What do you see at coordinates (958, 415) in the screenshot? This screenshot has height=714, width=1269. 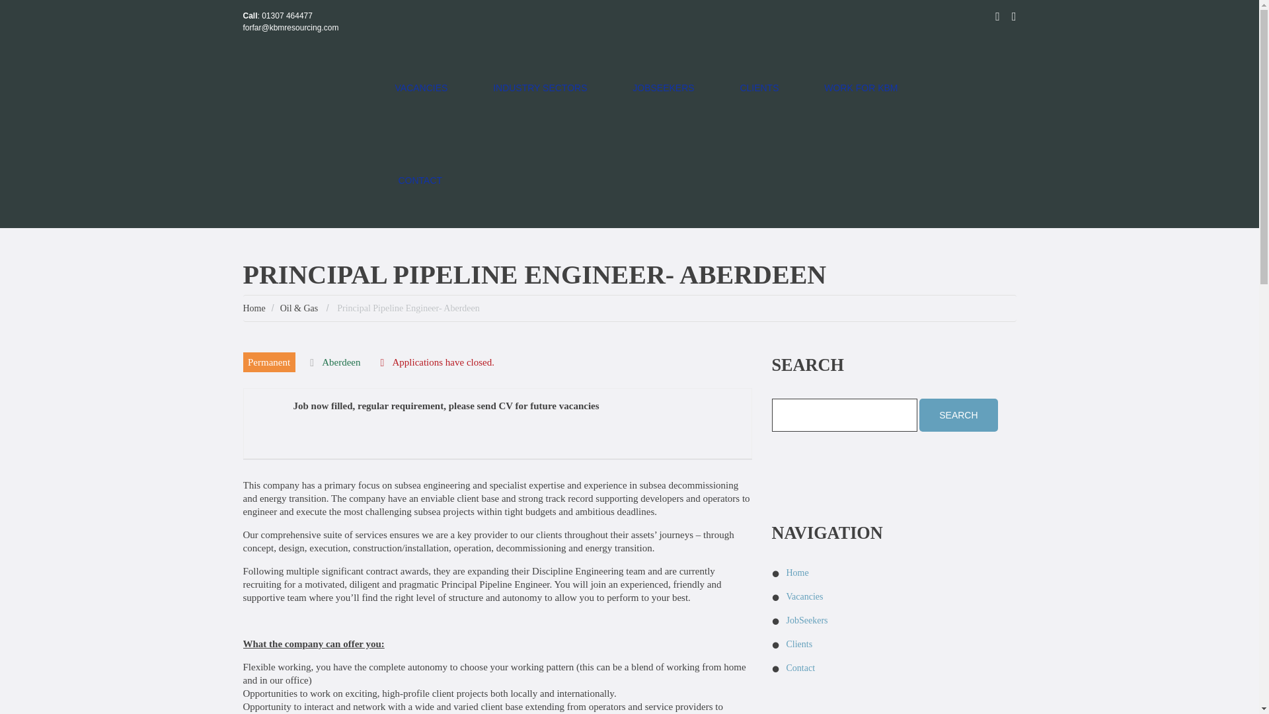 I see `search` at bounding box center [958, 415].